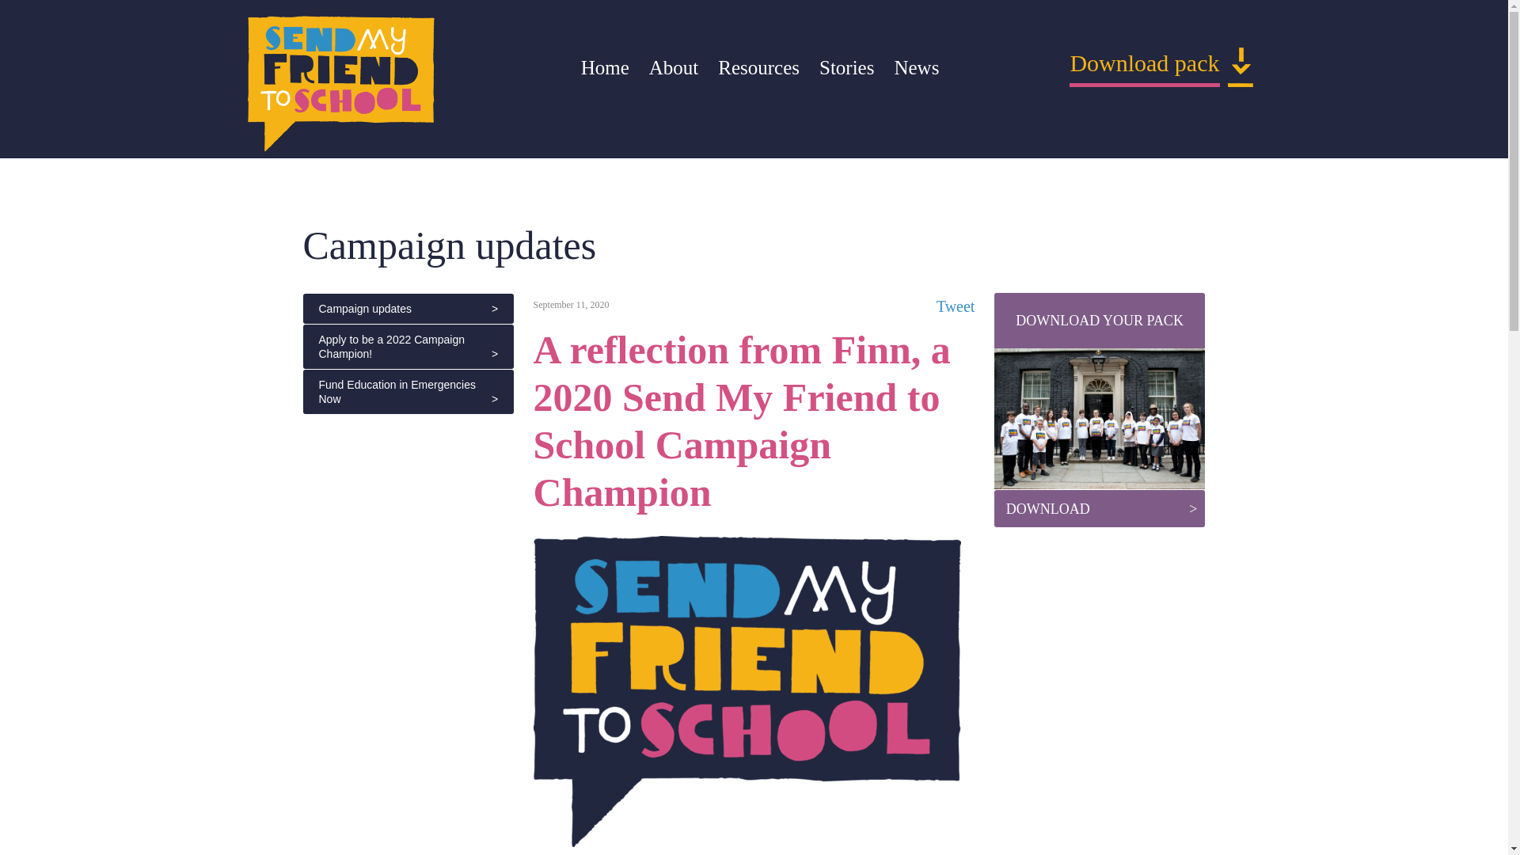 Image resolution: width=1520 pixels, height=855 pixels. I want to click on Fund Education in Emergencies Now, so click(408, 391).